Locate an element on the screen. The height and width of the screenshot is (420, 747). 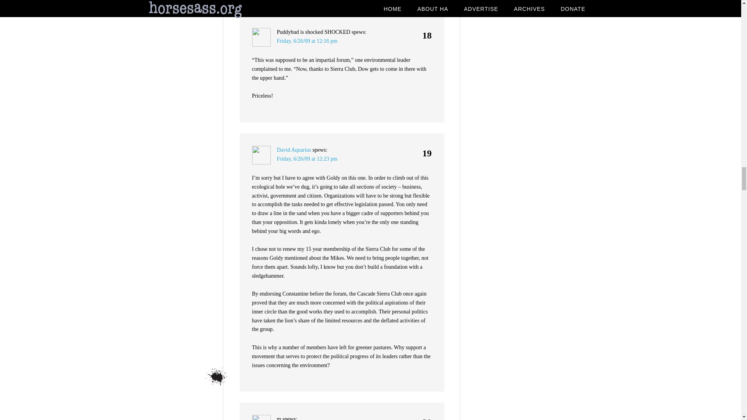
David Aquarius is located at coordinates (294, 150).